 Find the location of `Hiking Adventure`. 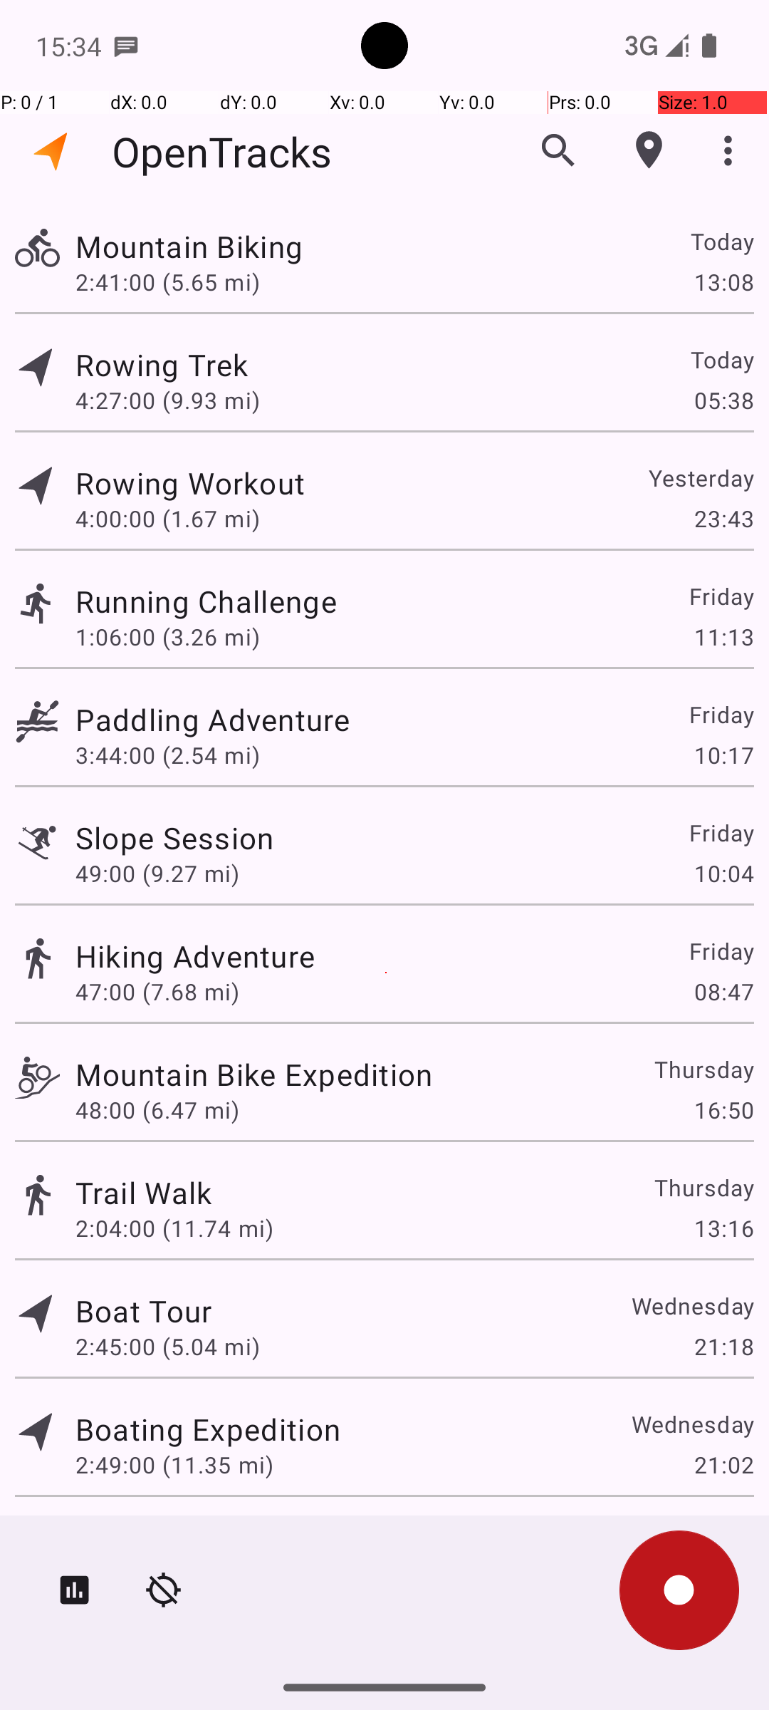

Hiking Adventure is located at coordinates (195, 956).